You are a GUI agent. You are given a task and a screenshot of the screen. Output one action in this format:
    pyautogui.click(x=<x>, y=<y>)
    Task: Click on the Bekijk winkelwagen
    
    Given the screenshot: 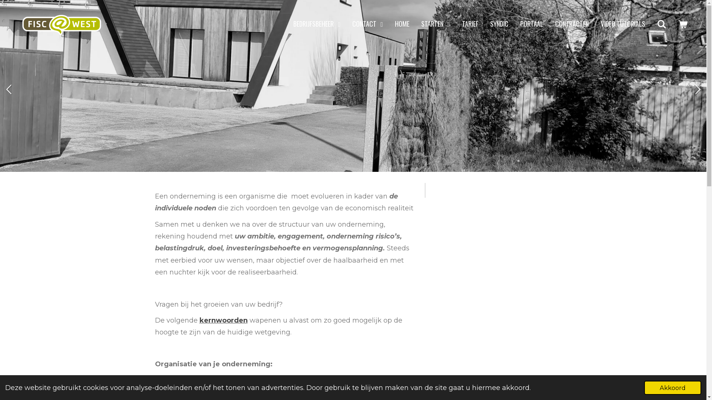 What is the action you would take?
    pyautogui.click(x=683, y=24)
    